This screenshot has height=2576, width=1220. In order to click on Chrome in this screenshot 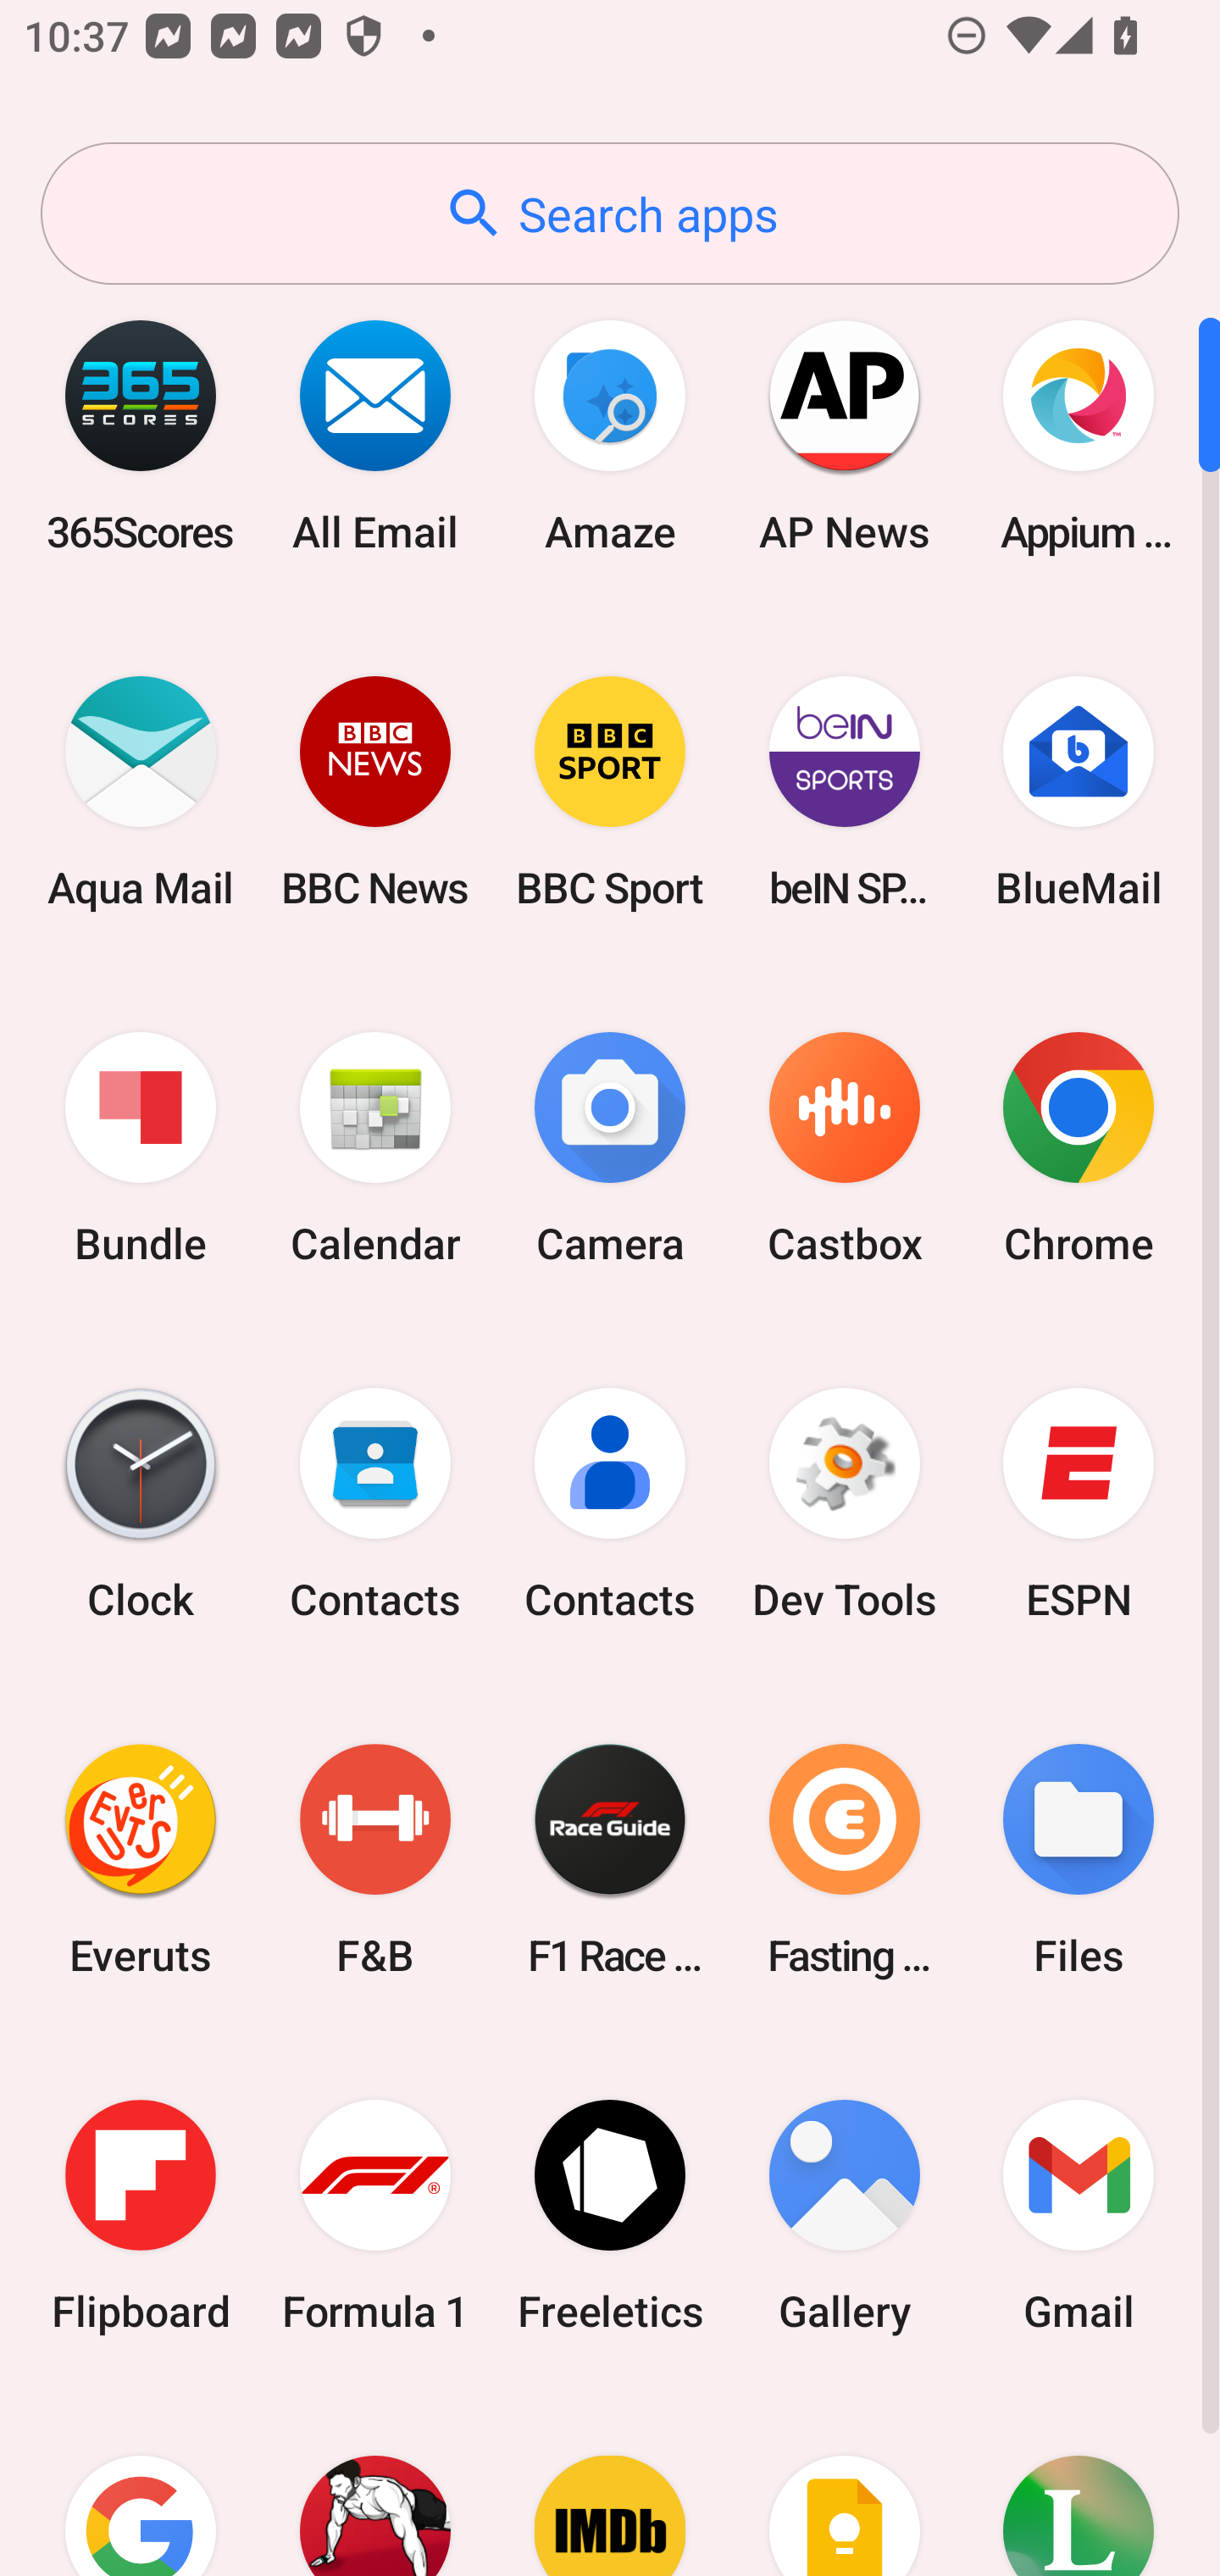, I will do `click(1079, 1149)`.